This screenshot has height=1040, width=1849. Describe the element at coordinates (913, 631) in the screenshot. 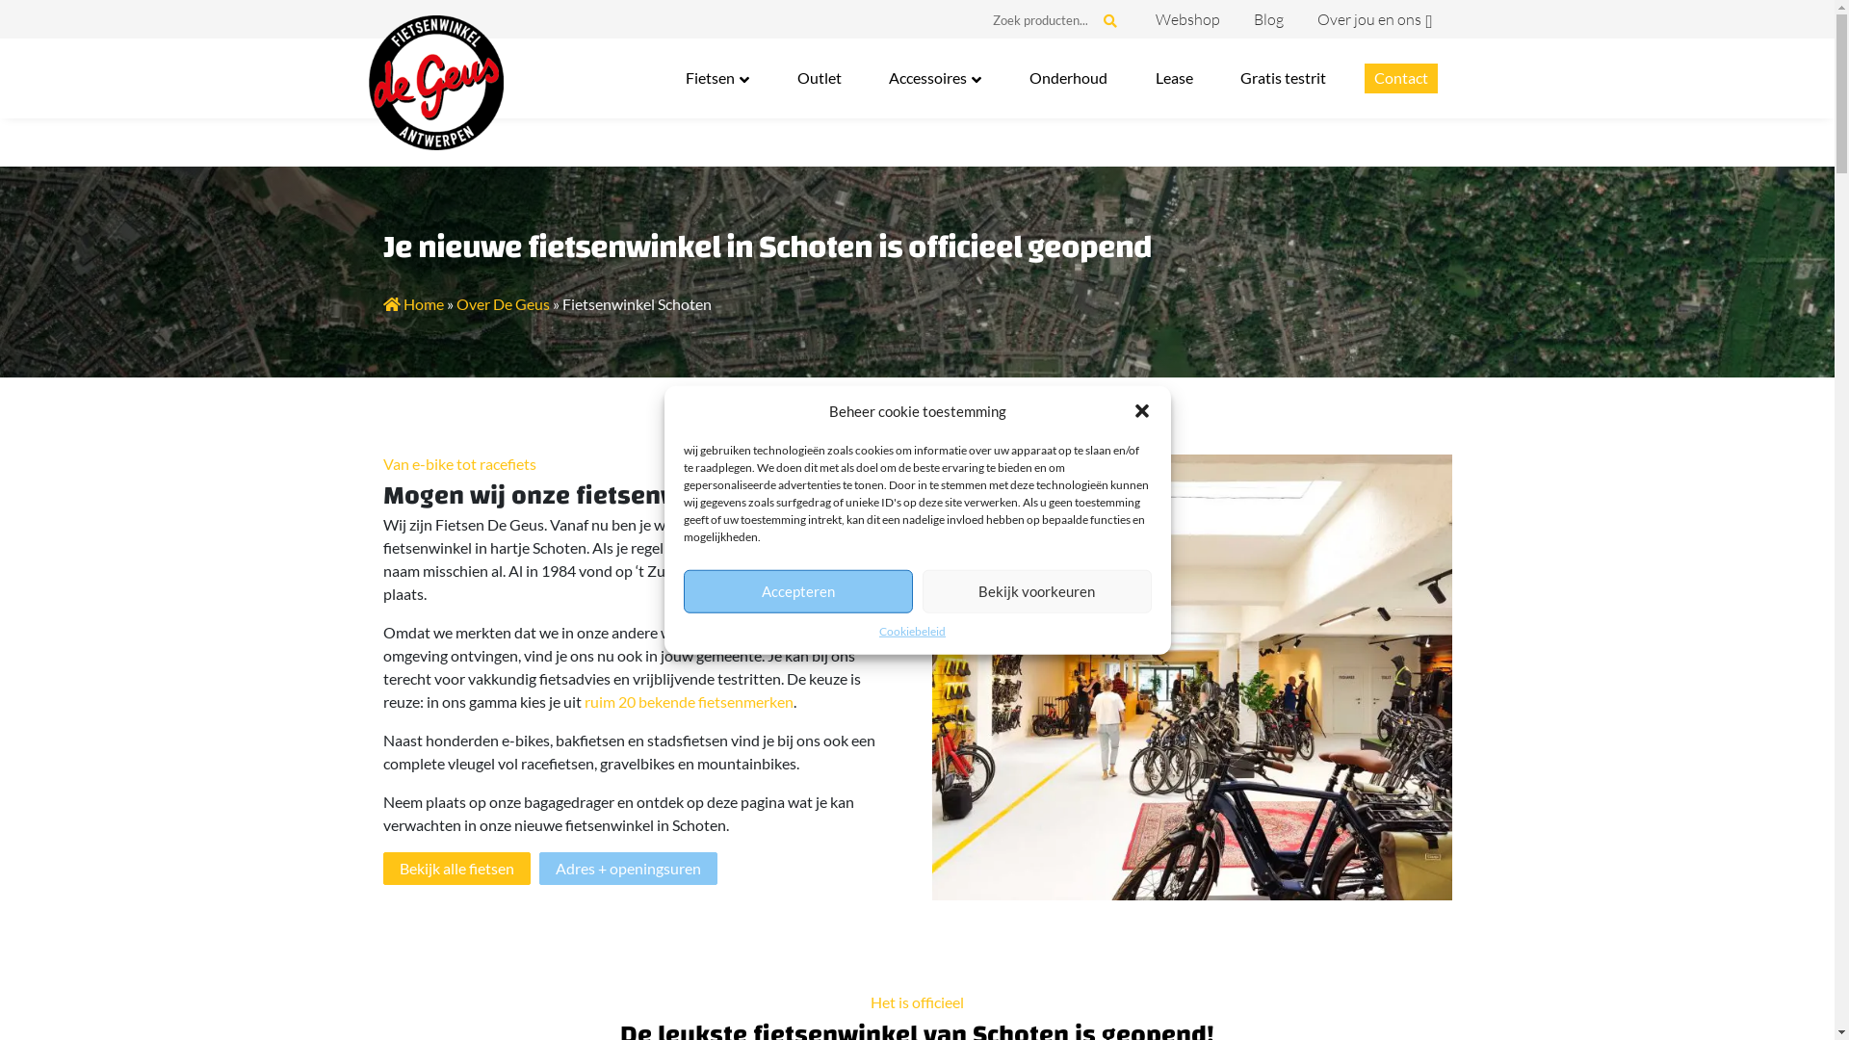

I see `Cookiebeleid` at that location.